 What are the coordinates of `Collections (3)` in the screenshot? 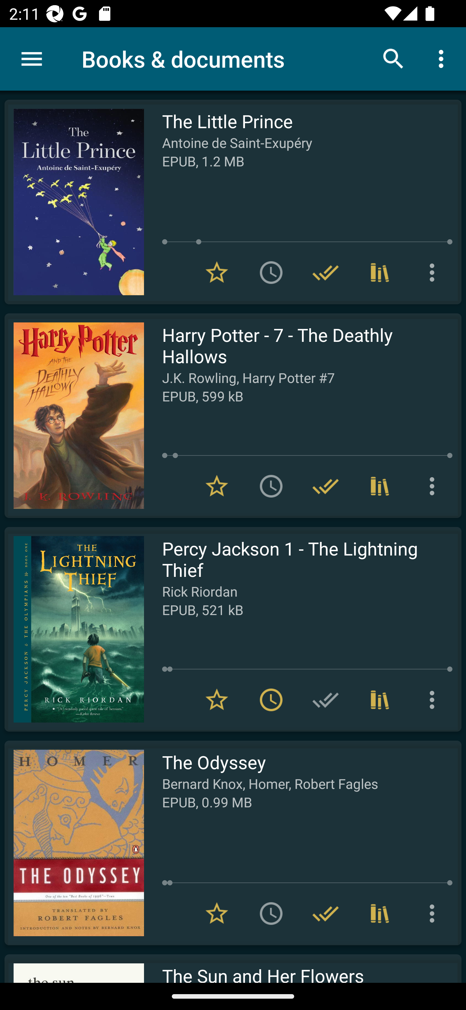 It's located at (380, 486).